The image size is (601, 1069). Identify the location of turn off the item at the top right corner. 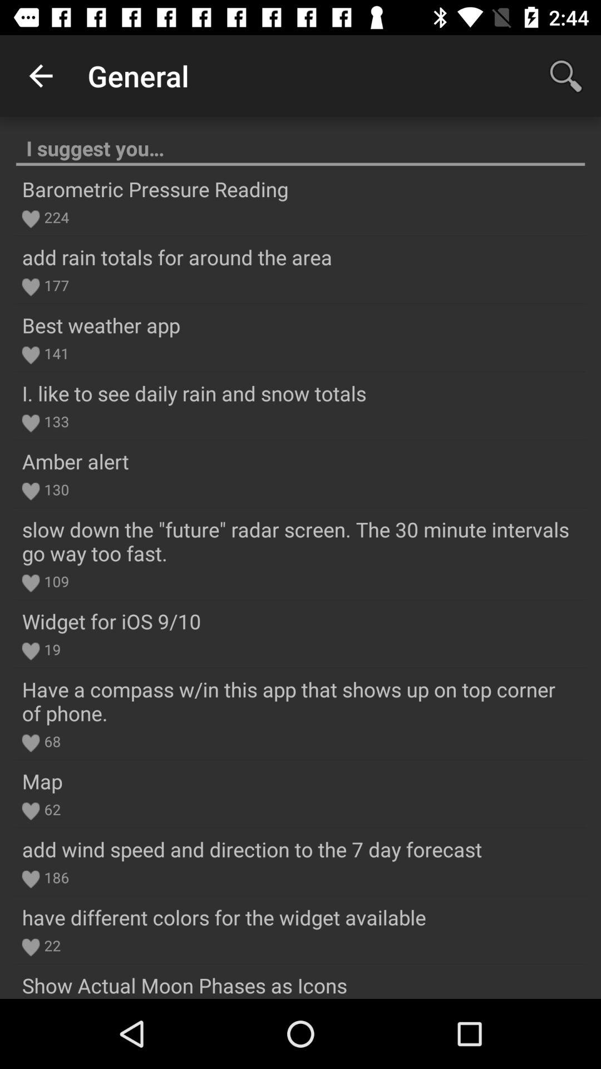
(565, 76).